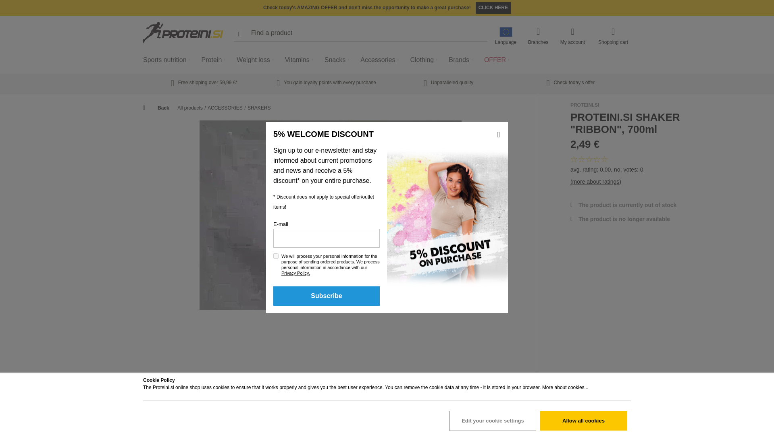 The height and width of the screenshot is (435, 774). What do you see at coordinates (256, 60) in the screenshot?
I see `Weight loss` at bounding box center [256, 60].